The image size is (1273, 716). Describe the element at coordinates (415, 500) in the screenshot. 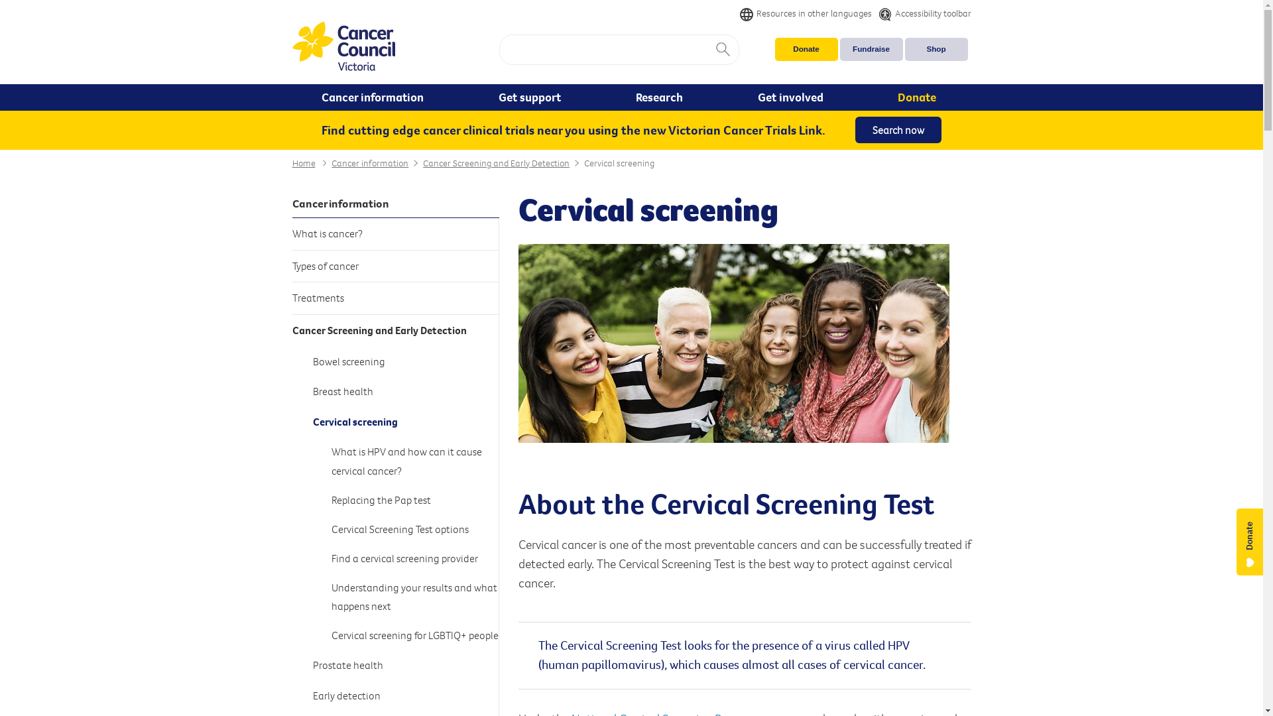

I see `Replacing the Pap test` at that location.